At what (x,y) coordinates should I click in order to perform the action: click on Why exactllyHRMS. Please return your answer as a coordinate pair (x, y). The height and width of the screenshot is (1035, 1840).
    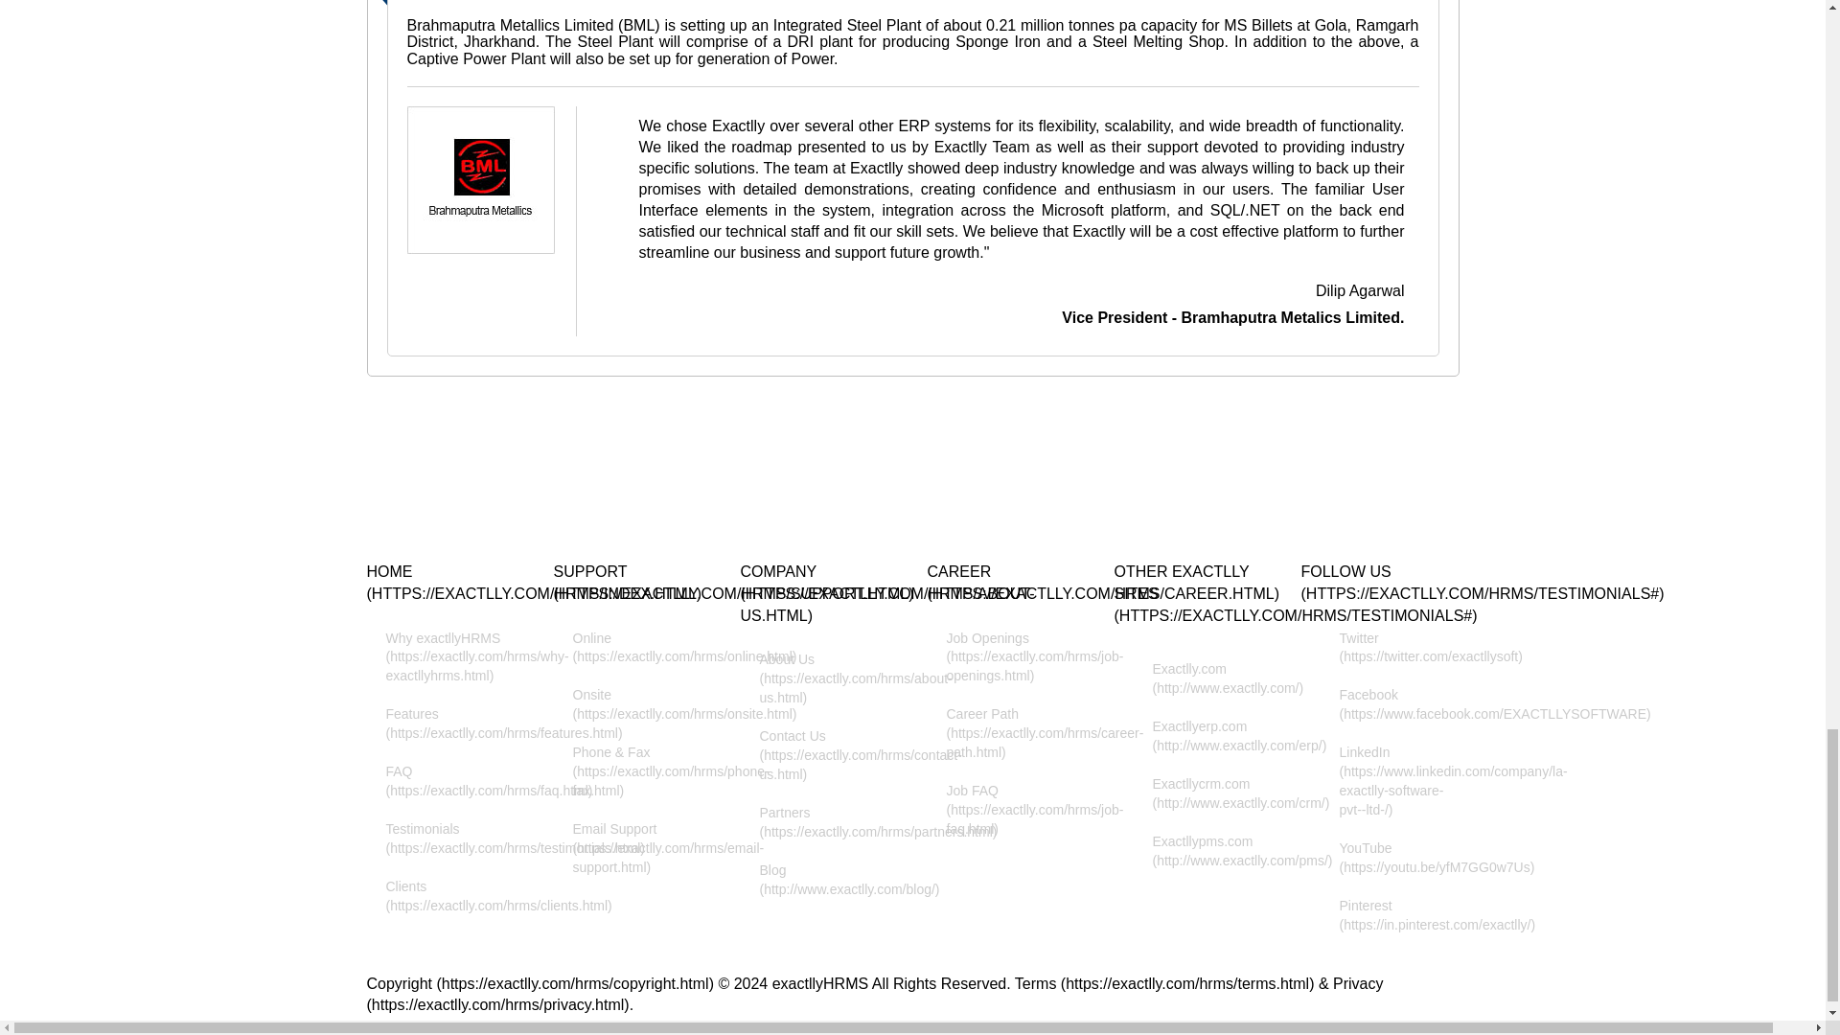
    Looking at the image, I should click on (445, 667).